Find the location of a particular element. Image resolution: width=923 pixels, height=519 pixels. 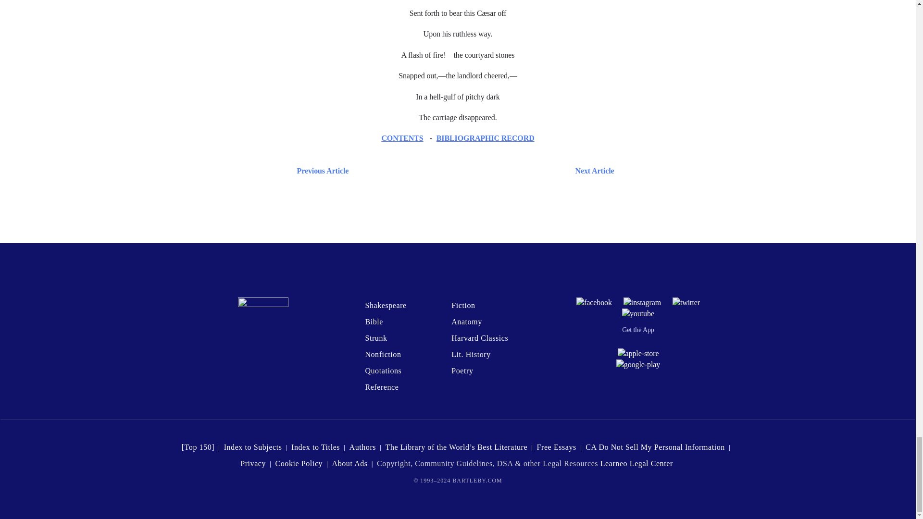

Strunk is located at coordinates (375, 338).